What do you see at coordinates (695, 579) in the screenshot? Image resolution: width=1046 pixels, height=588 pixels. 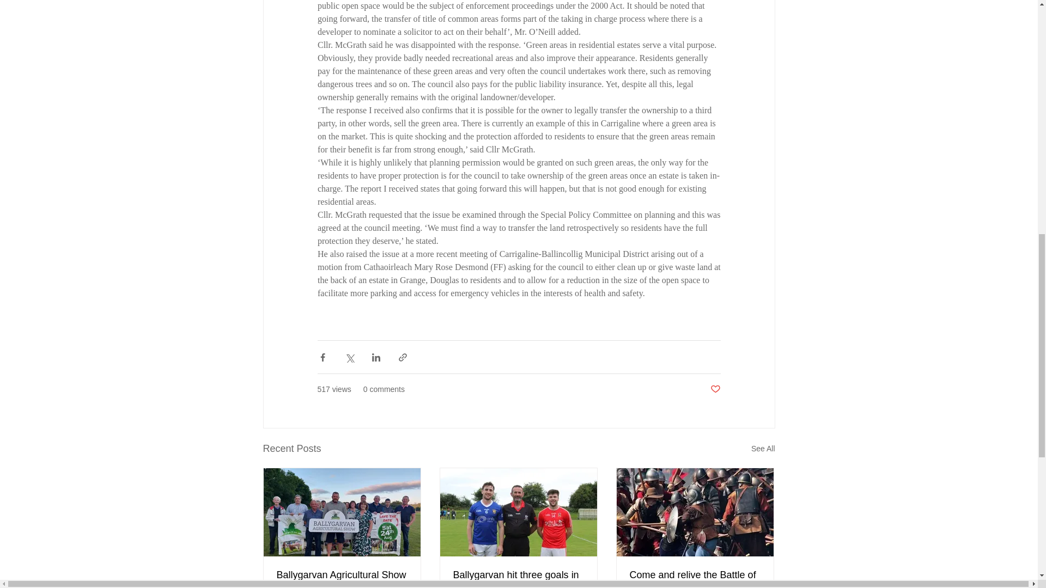 I see `Come and relive the Battle of Kinsale` at bounding box center [695, 579].